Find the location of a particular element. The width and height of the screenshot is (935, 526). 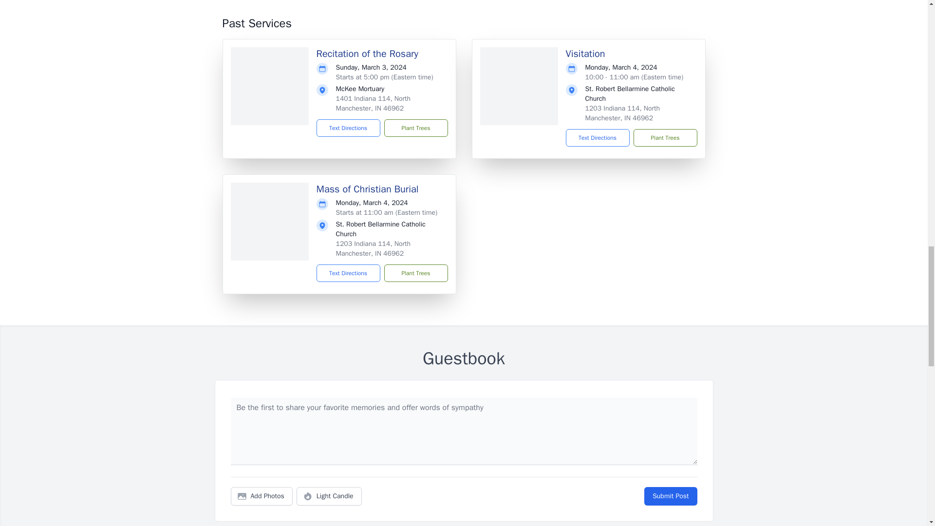

Text Directions is located at coordinates (349, 128).